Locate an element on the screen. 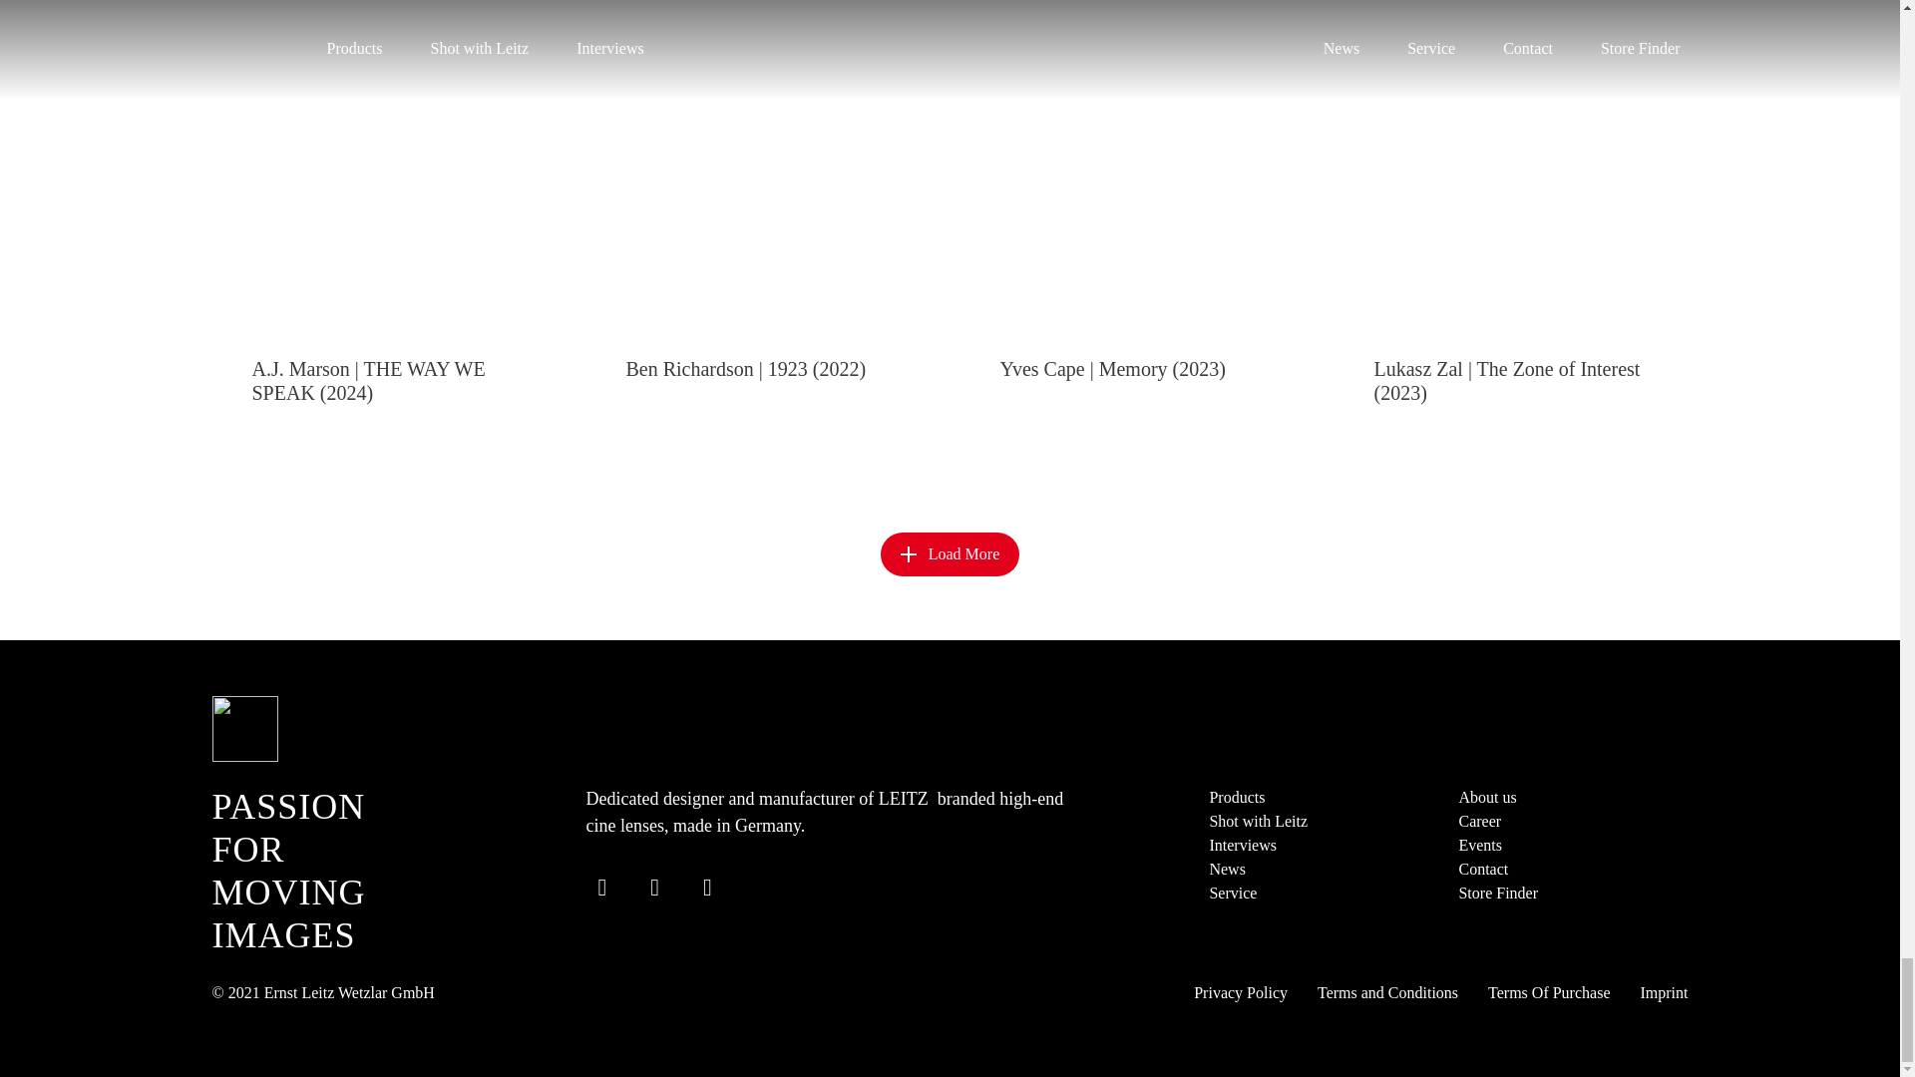 This screenshot has height=1077, width=1915. Shot with Leitz is located at coordinates (1258, 821).